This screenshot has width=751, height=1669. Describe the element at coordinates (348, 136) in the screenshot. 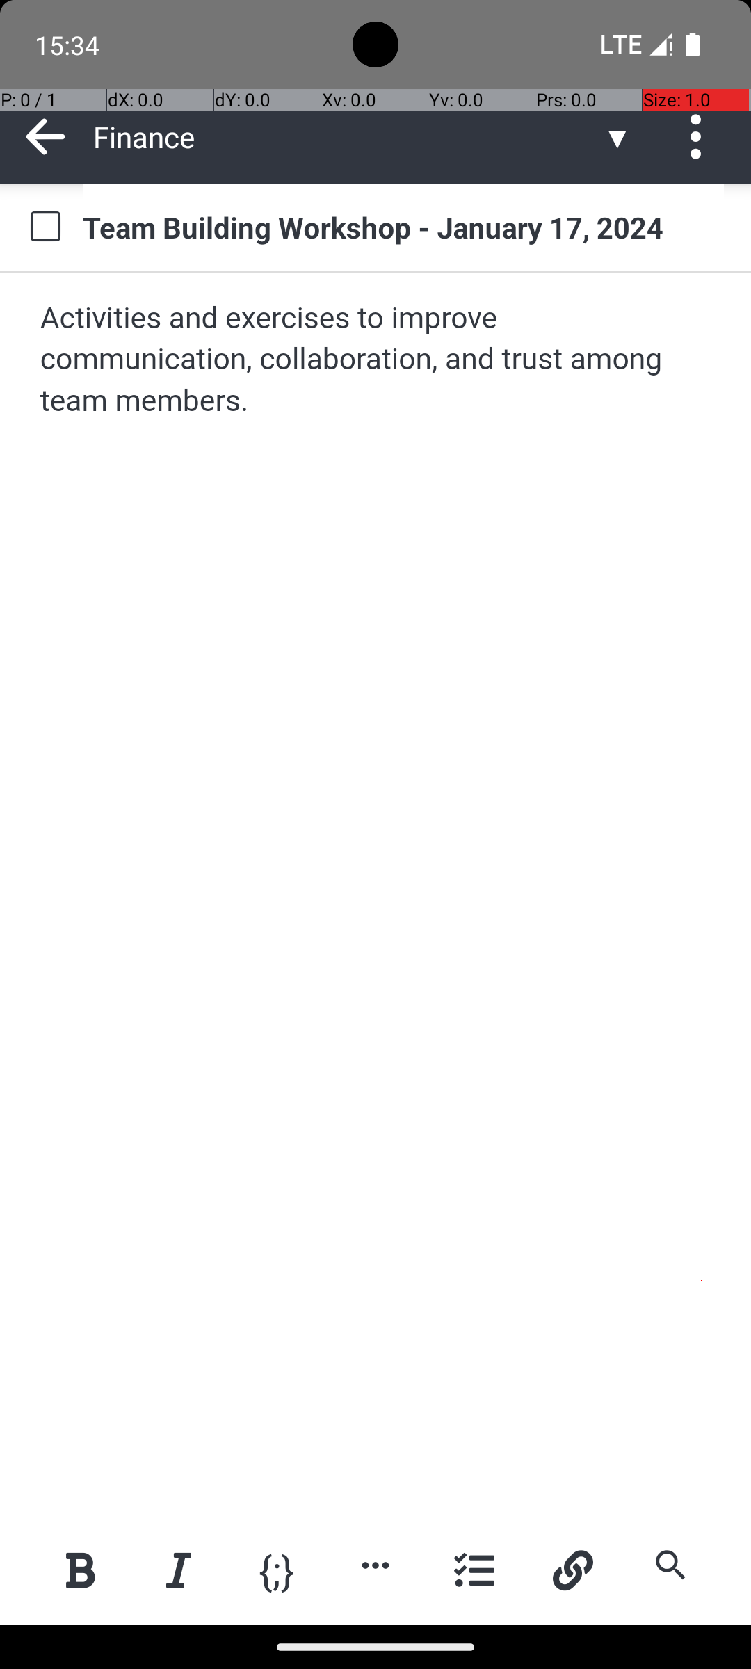

I see `Finance` at that location.